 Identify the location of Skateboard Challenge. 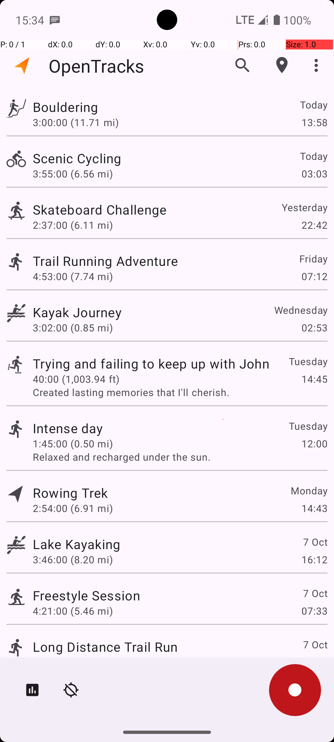
(100, 210).